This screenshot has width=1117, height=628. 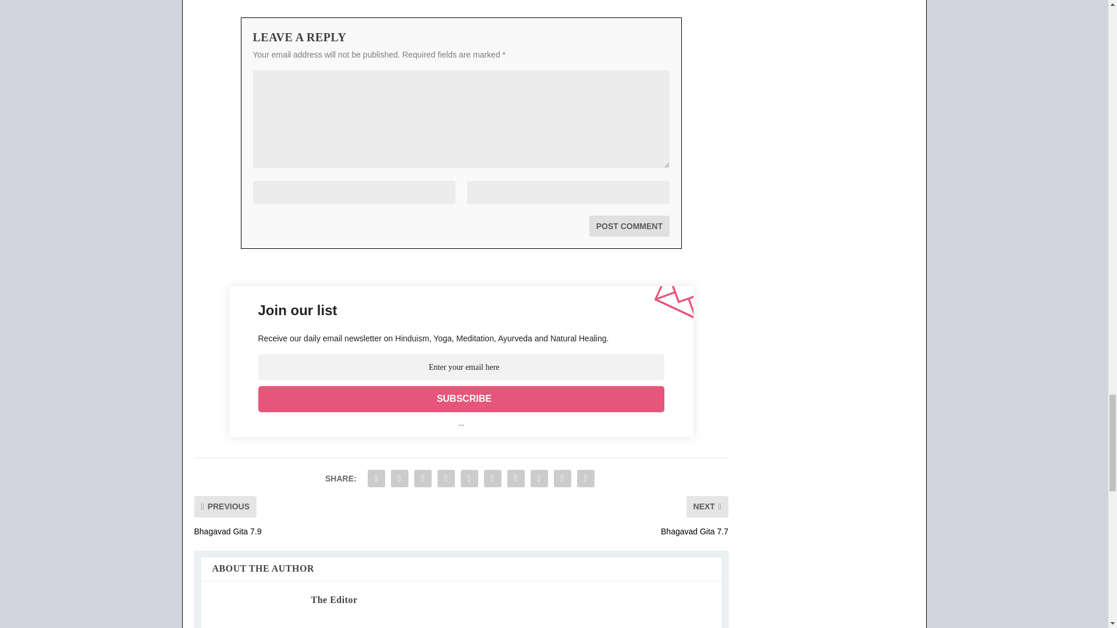 I want to click on Share "Bhagavad Gita 7.8" via Facebook, so click(x=376, y=479).